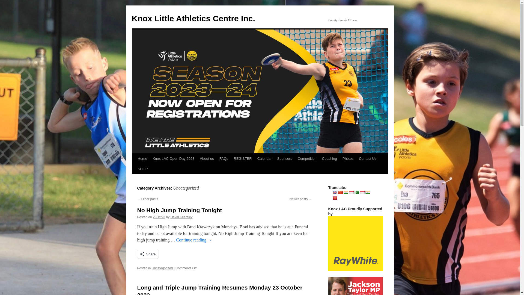 This screenshot has width=524, height=295. What do you see at coordinates (162, 268) in the screenshot?
I see `Uncategorized` at bounding box center [162, 268].